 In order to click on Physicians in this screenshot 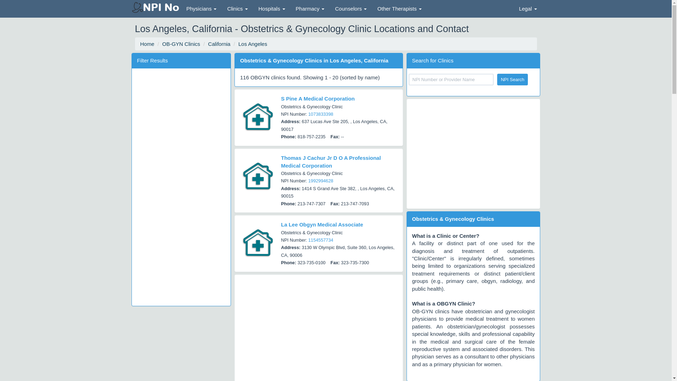, I will do `click(202, 8)`.